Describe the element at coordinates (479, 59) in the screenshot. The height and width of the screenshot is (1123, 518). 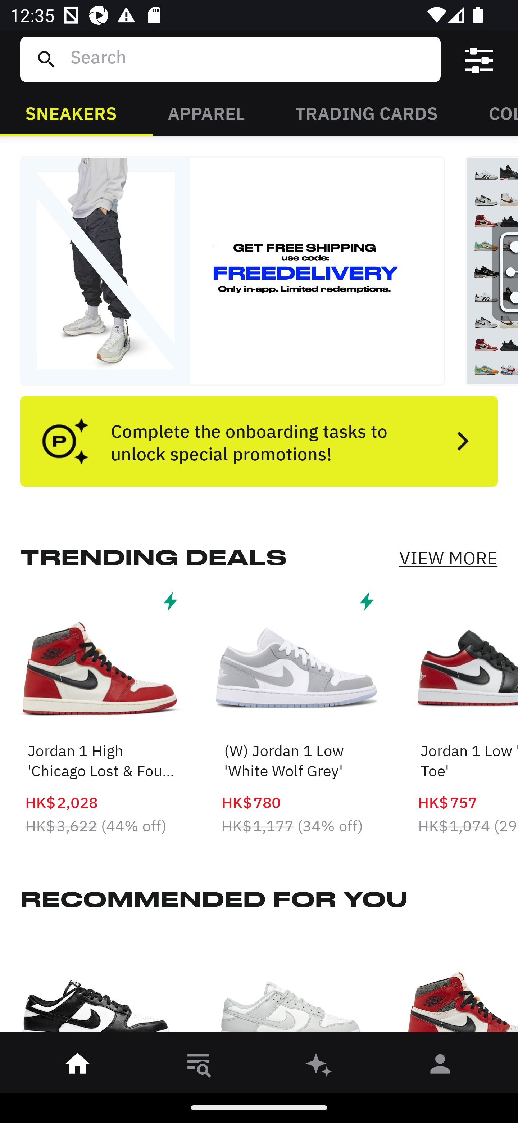
I see `` at that location.